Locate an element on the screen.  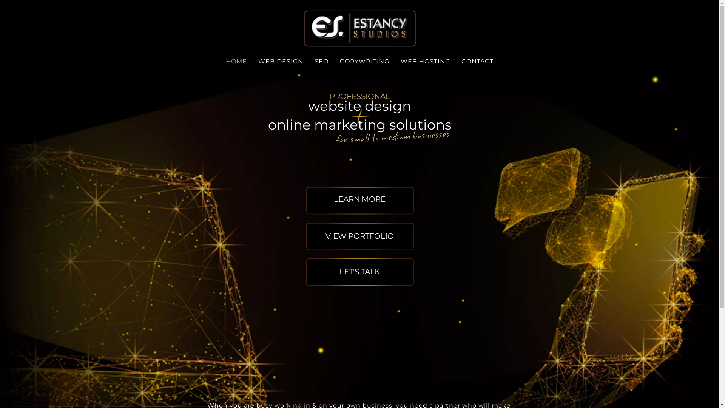
WEB HOSTING is located at coordinates (425, 62).